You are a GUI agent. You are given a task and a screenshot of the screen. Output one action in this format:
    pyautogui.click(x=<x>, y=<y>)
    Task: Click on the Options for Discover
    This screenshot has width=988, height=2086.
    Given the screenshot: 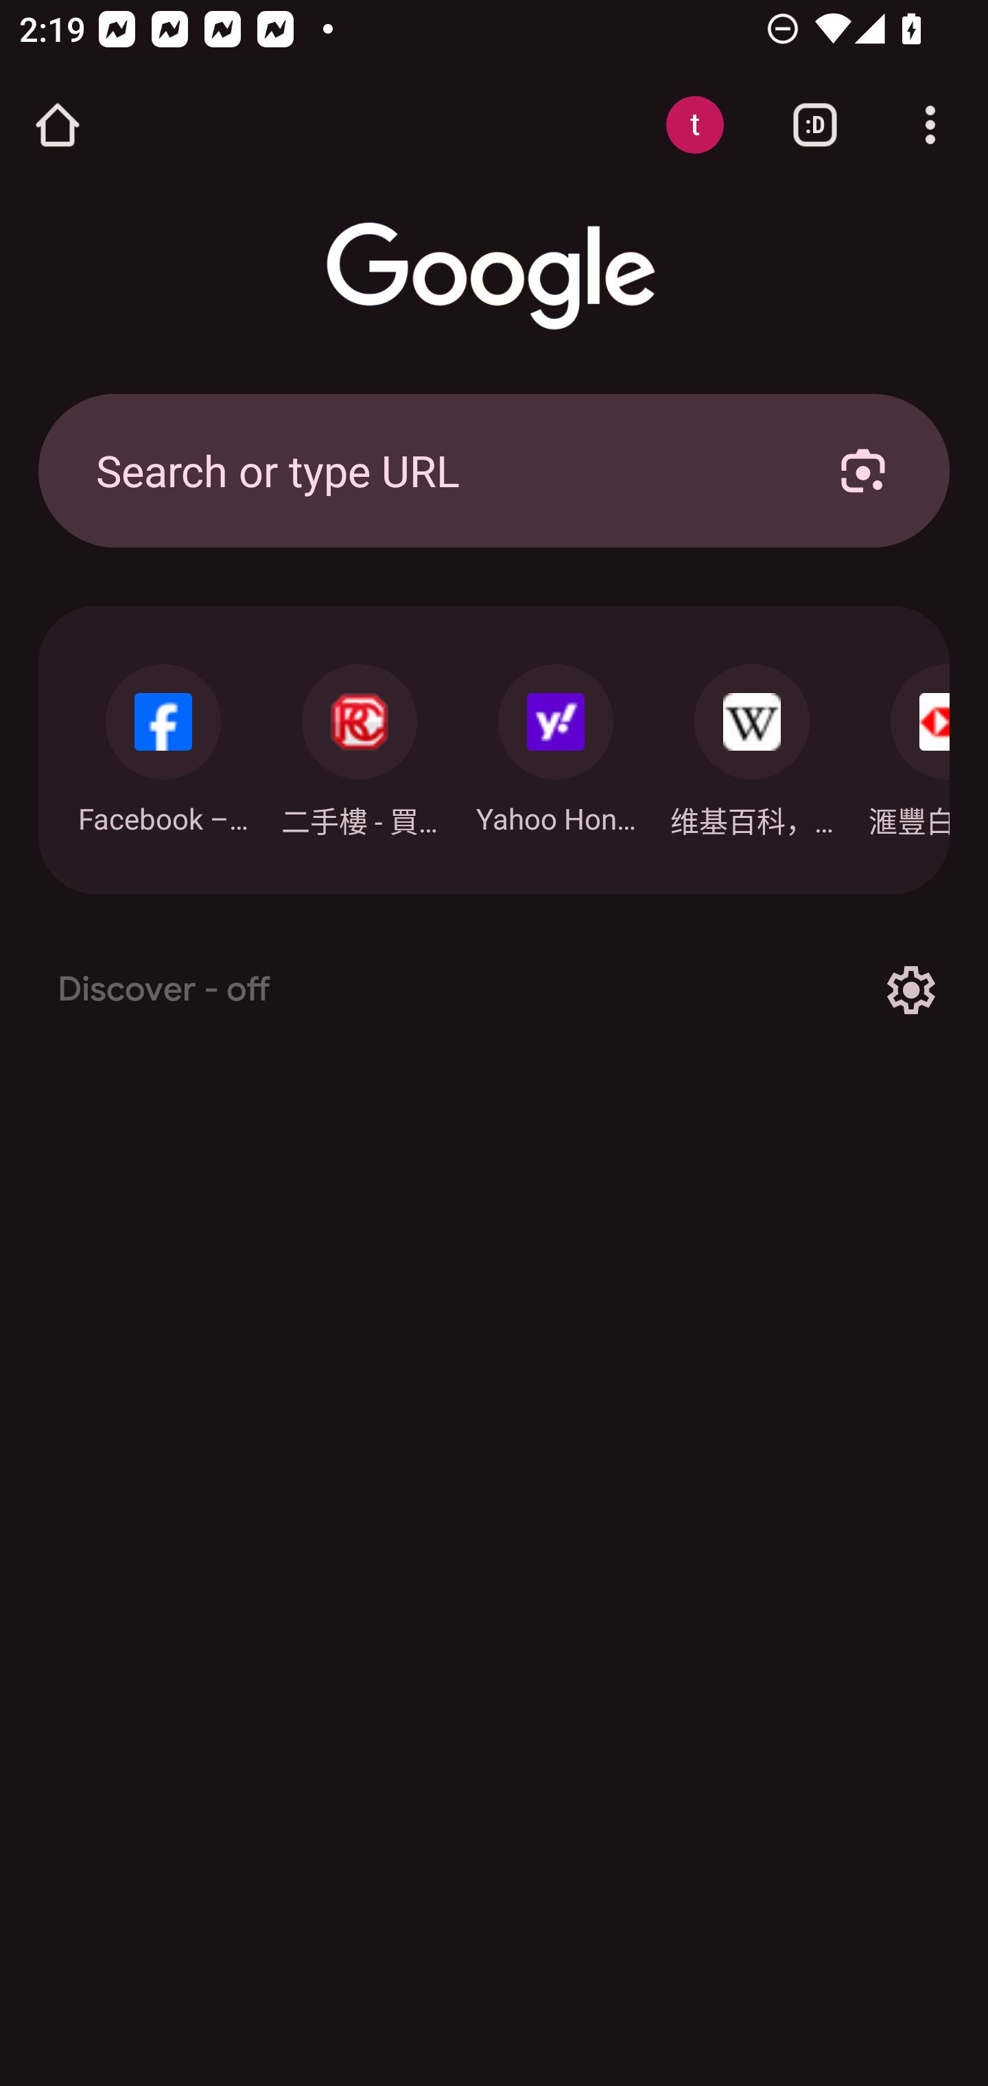 What is the action you would take?
    pyautogui.click(x=910, y=989)
    